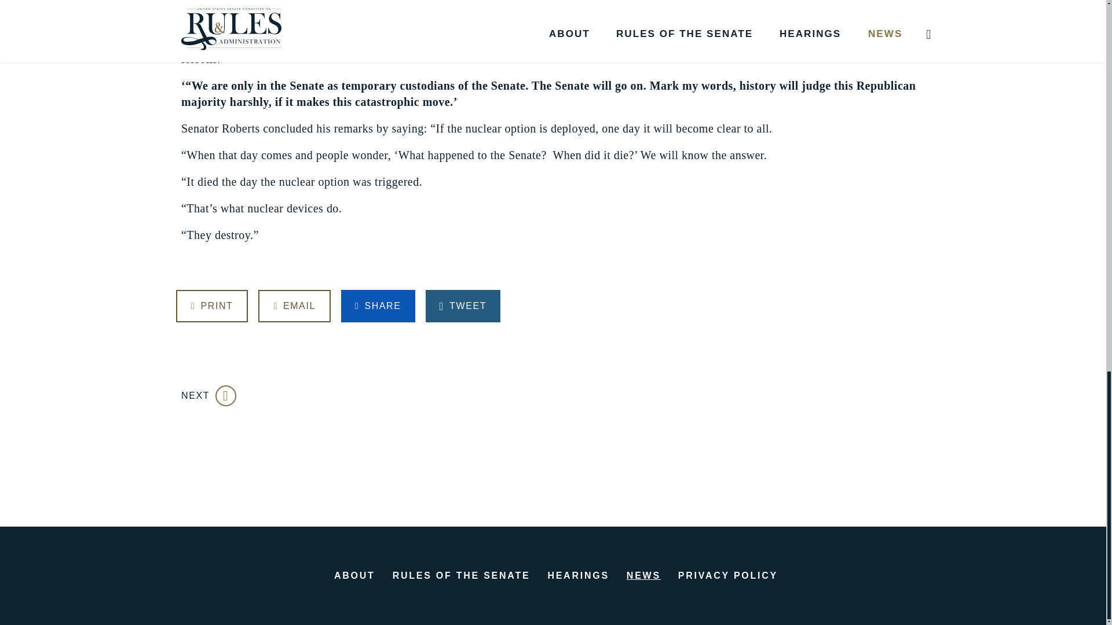 The width and height of the screenshot is (1112, 625). Describe the element at coordinates (354, 575) in the screenshot. I see `About` at that location.